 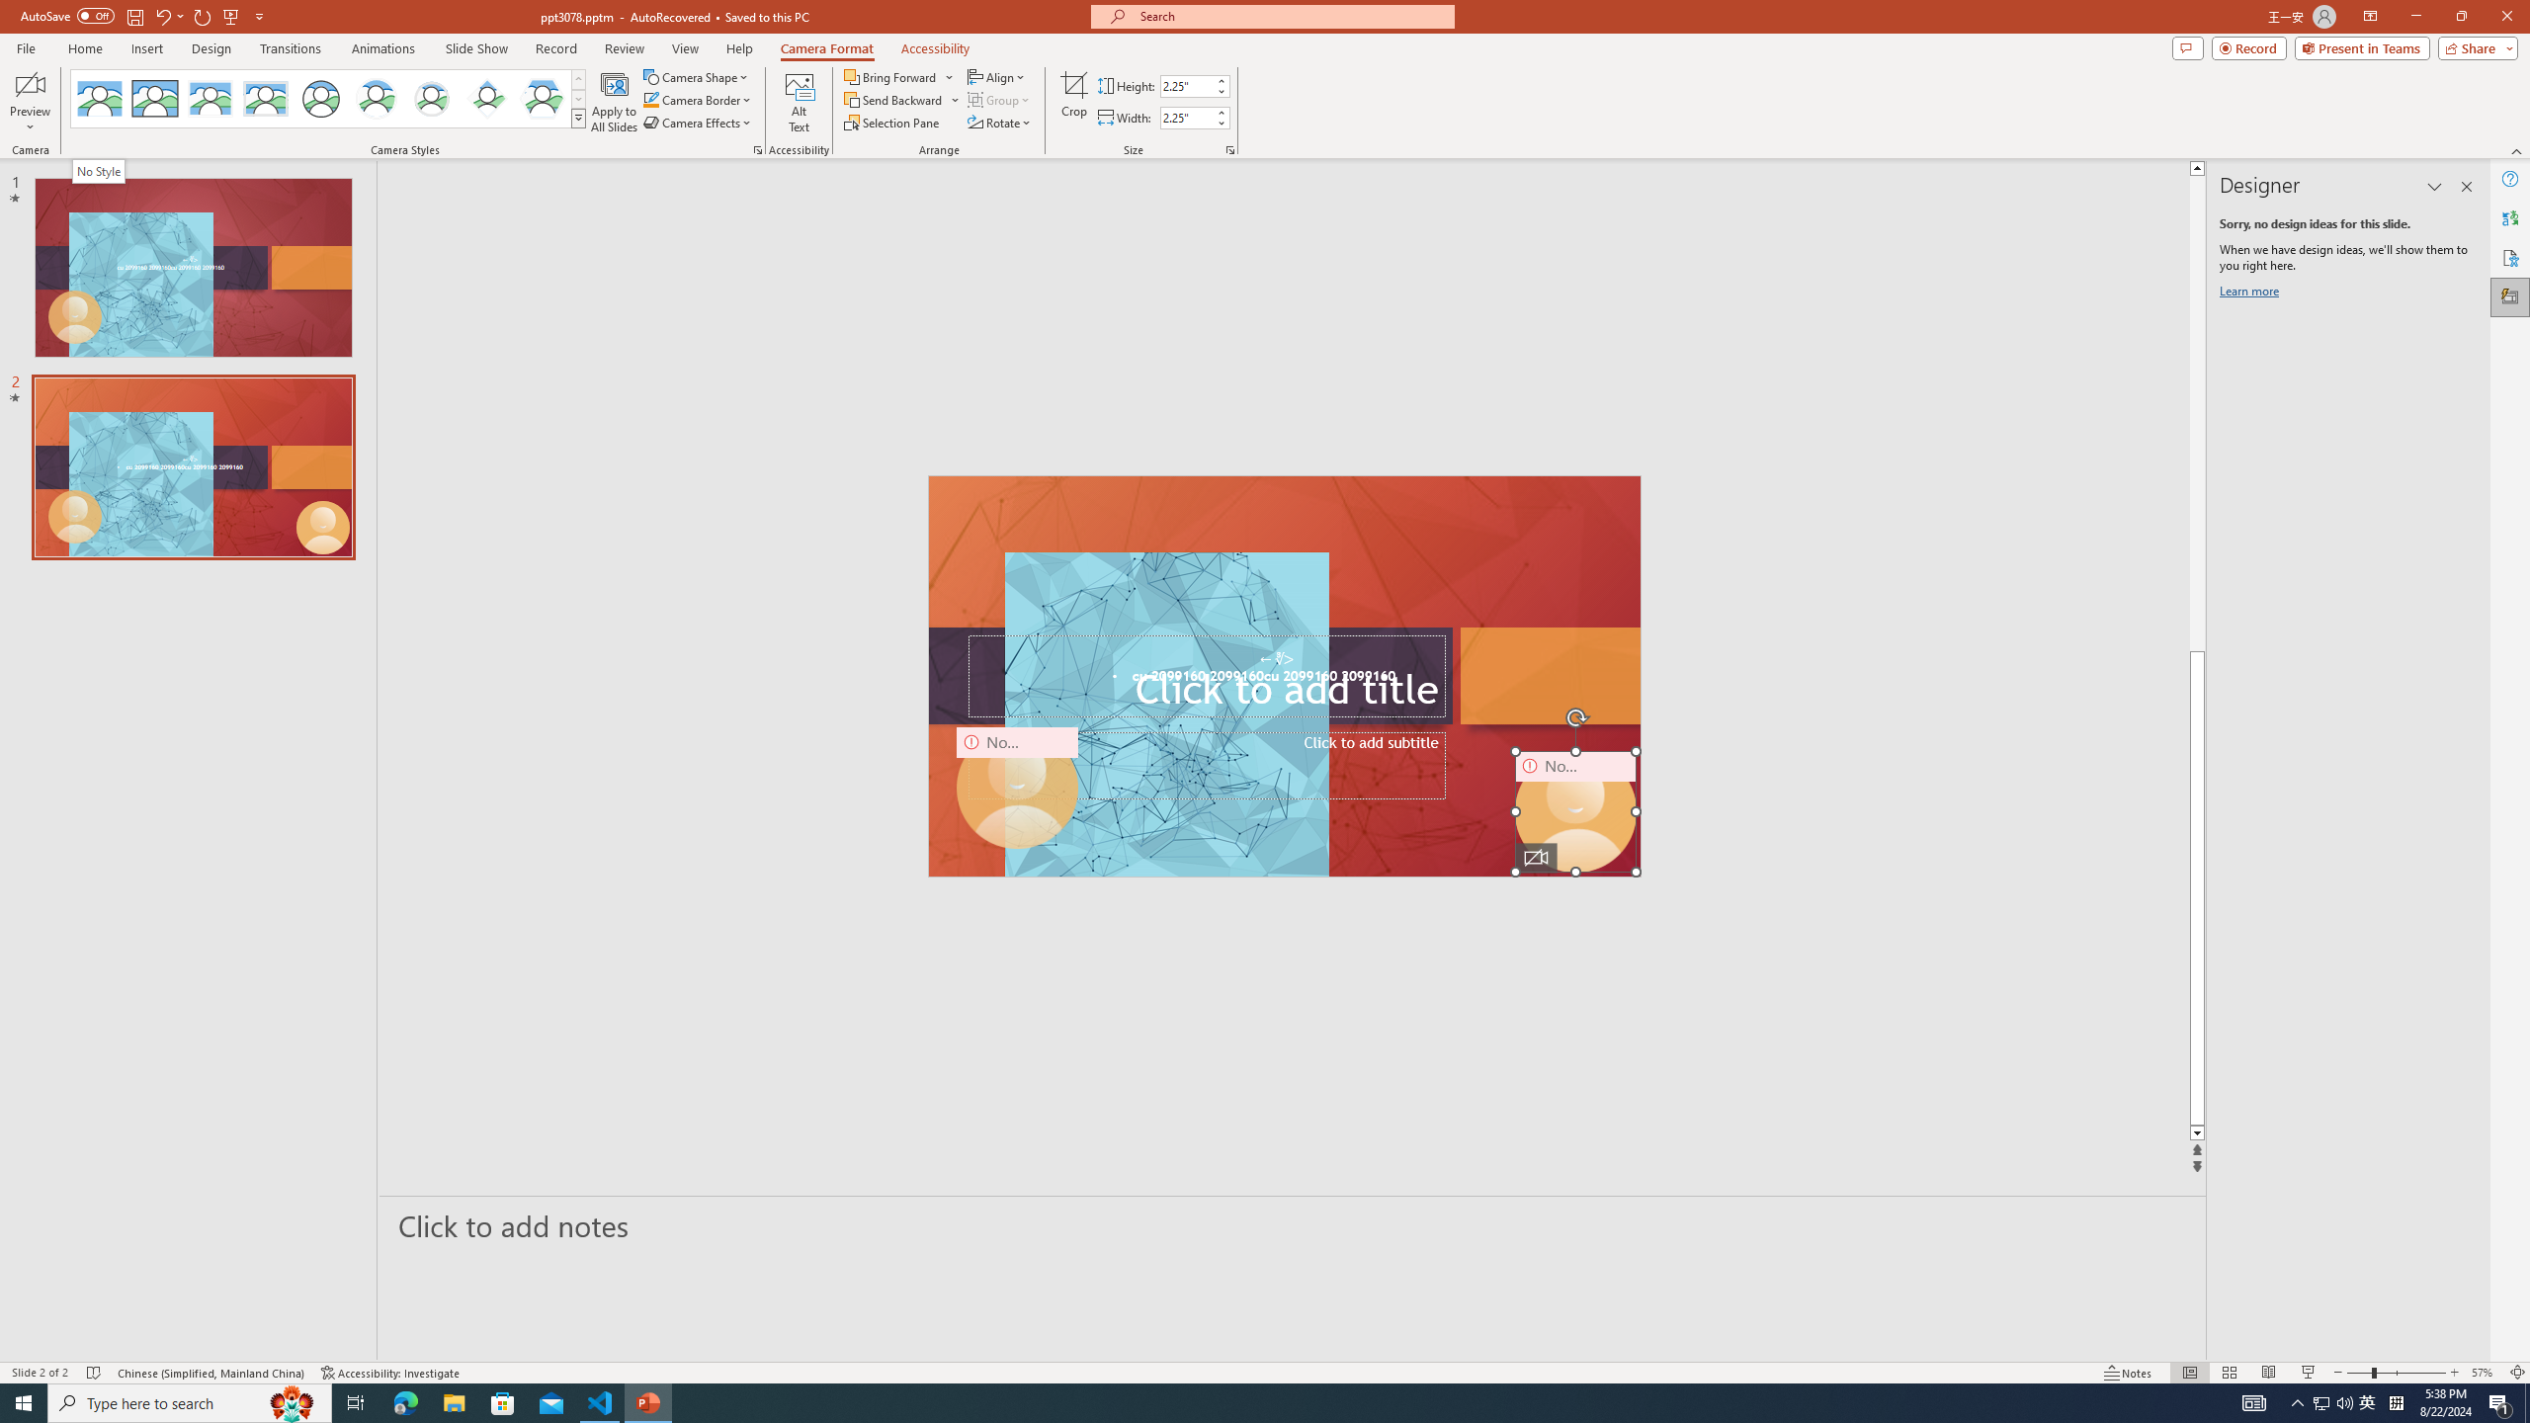 What do you see at coordinates (144, 17) in the screenshot?
I see `Quick Access Toolbar` at bounding box center [144, 17].